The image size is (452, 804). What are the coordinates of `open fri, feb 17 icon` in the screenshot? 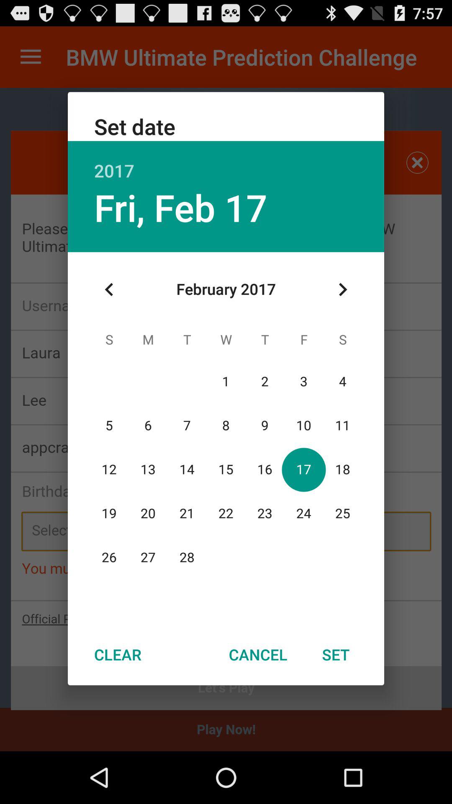 It's located at (180, 207).